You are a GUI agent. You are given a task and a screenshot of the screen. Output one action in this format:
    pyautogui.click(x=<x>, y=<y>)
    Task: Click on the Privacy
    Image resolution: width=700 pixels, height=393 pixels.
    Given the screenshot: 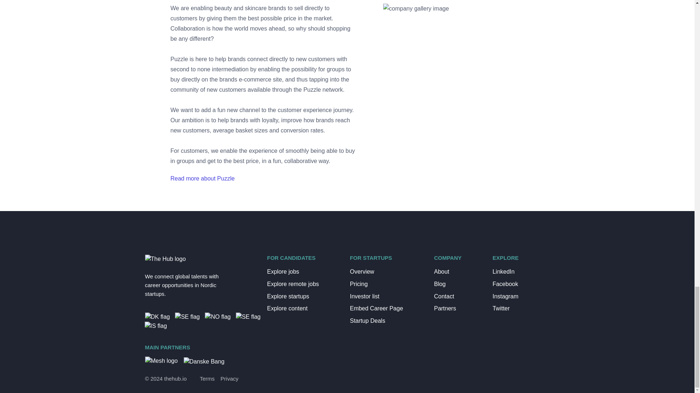 What is the action you would take?
    pyautogui.click(x=229, y=379)
    